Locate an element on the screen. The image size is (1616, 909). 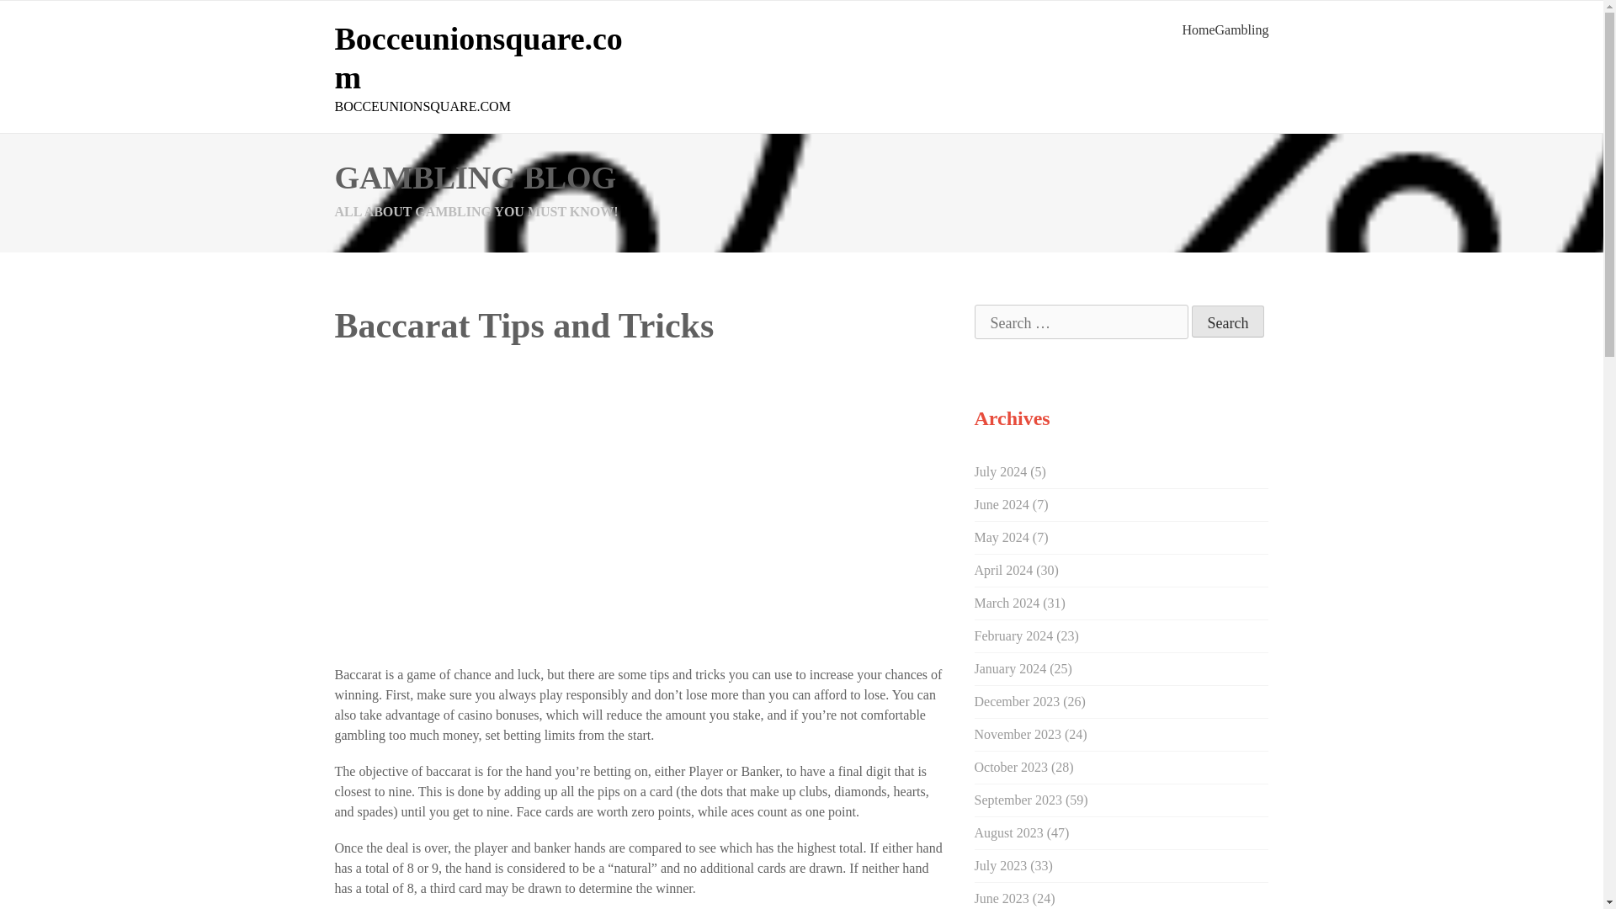
Home is located at coordinates (1198, 29).